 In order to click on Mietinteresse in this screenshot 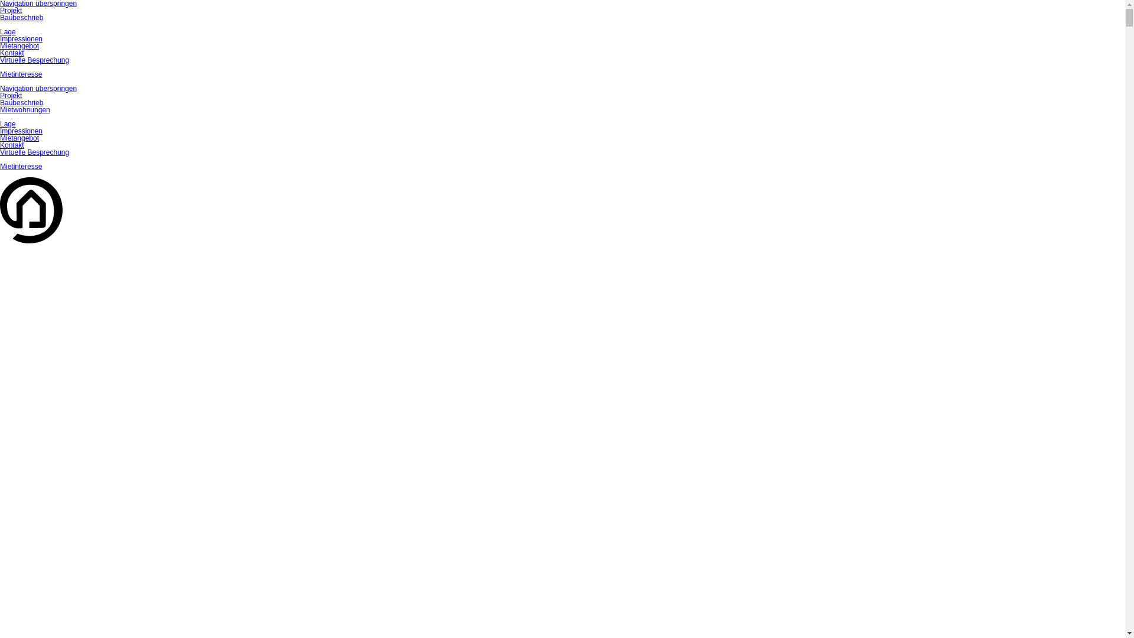, I will do `click(21, 167)`.